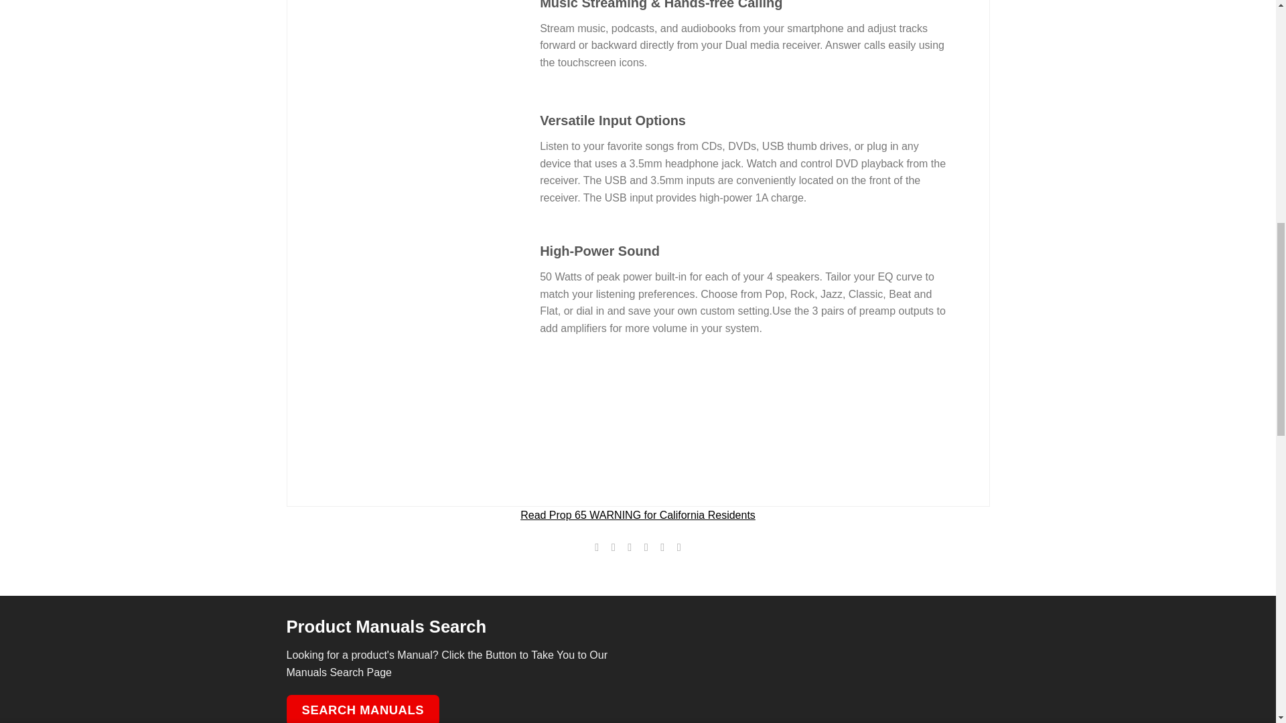 This screenshot has height=723, width=1286. What do you see at coordinates (630, 546) in the screenshot?
I see `Email to a Friend` at bounding box center [630, 546].